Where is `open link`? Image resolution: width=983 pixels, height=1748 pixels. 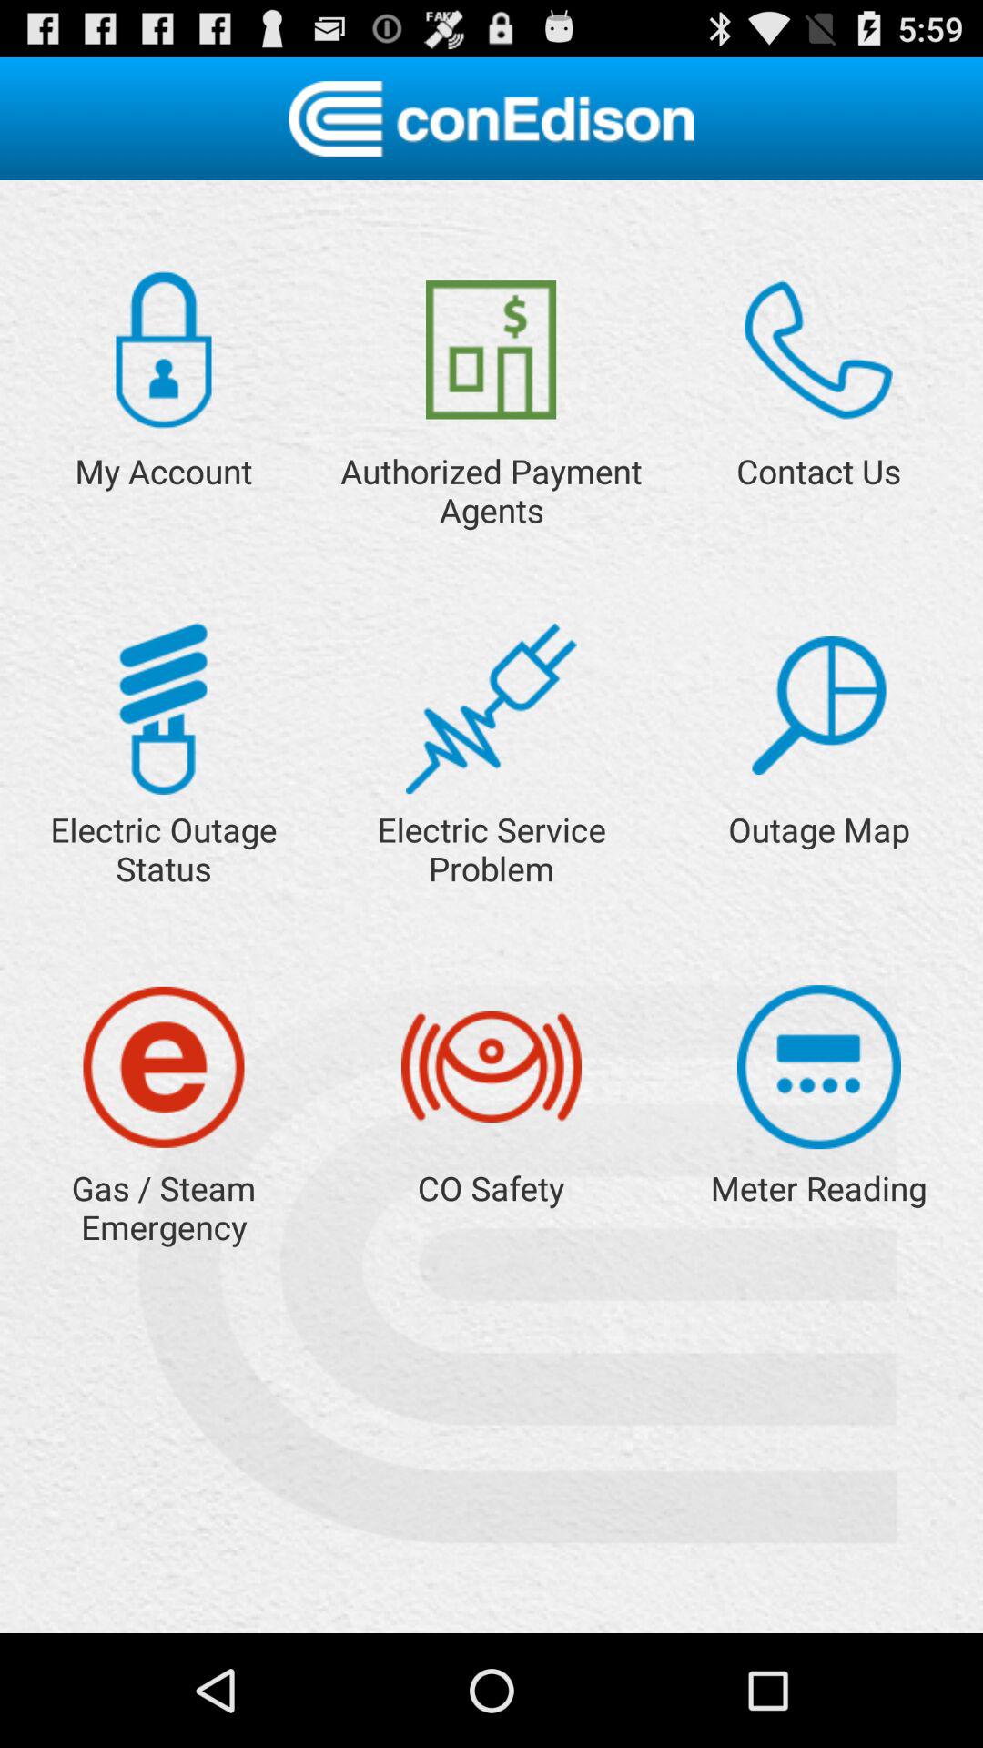
open link is located at coordinates (491, 708).